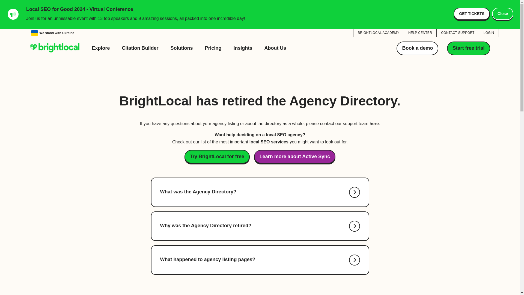 The width and height of the screenshot is (524, 295). What do you see at coordinates (182, 48) in the screenshot?
I see `Solutions` at bounding box center [182, 48].